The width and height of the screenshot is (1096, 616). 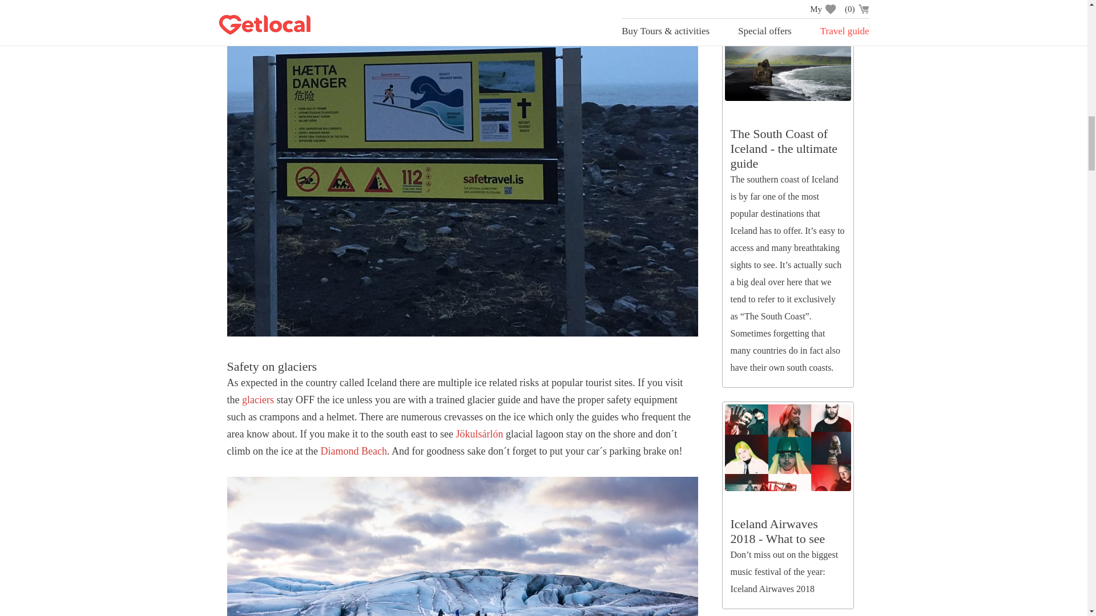 What do you see at coordinates (353, 451) in the screenshot?
I see `Diamond Beach` at bounding box center [353, 451].